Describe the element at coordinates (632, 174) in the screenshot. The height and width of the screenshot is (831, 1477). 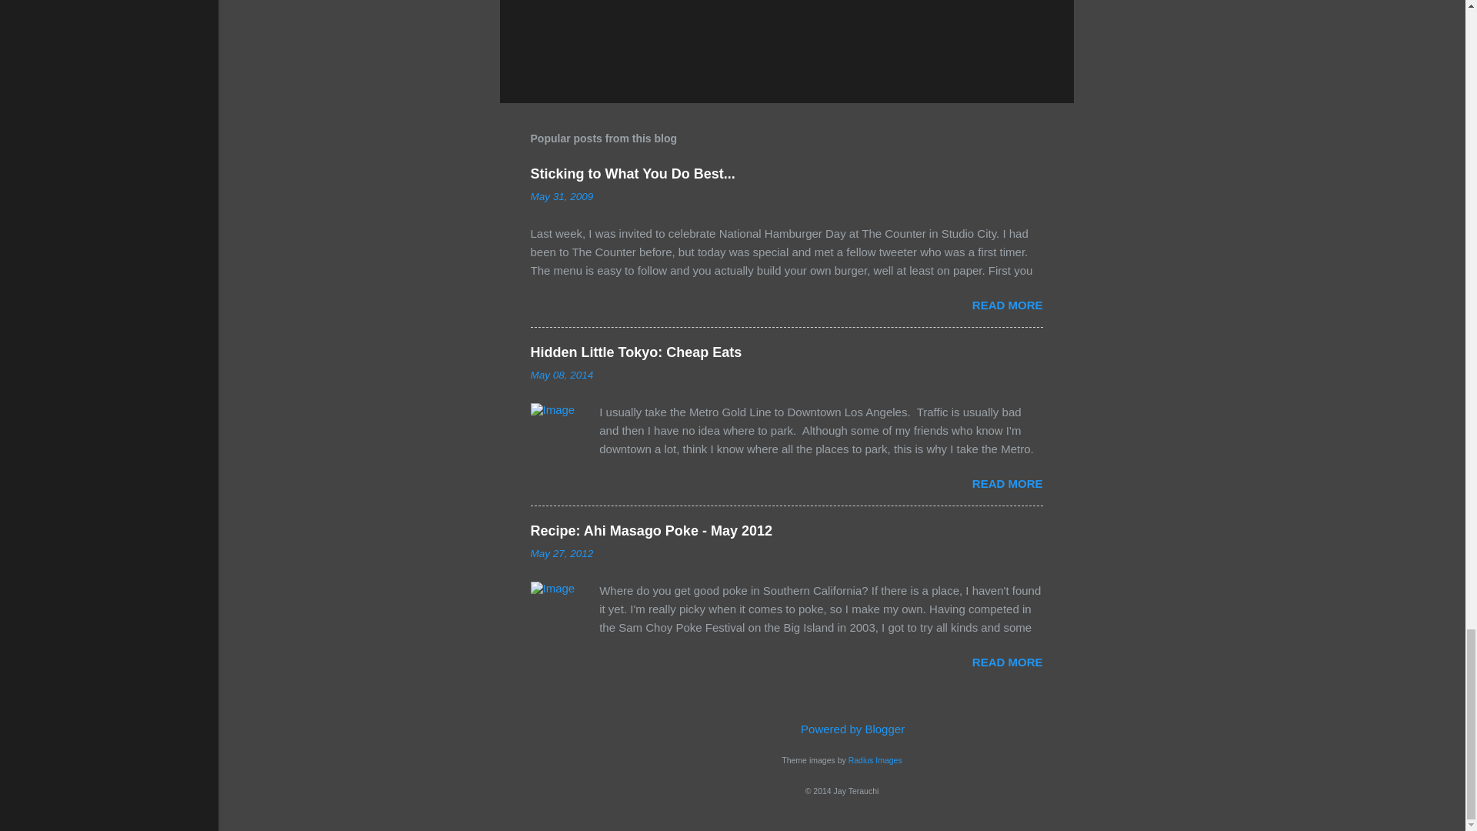
I see `Sticking to What You Do Best...` at that location.